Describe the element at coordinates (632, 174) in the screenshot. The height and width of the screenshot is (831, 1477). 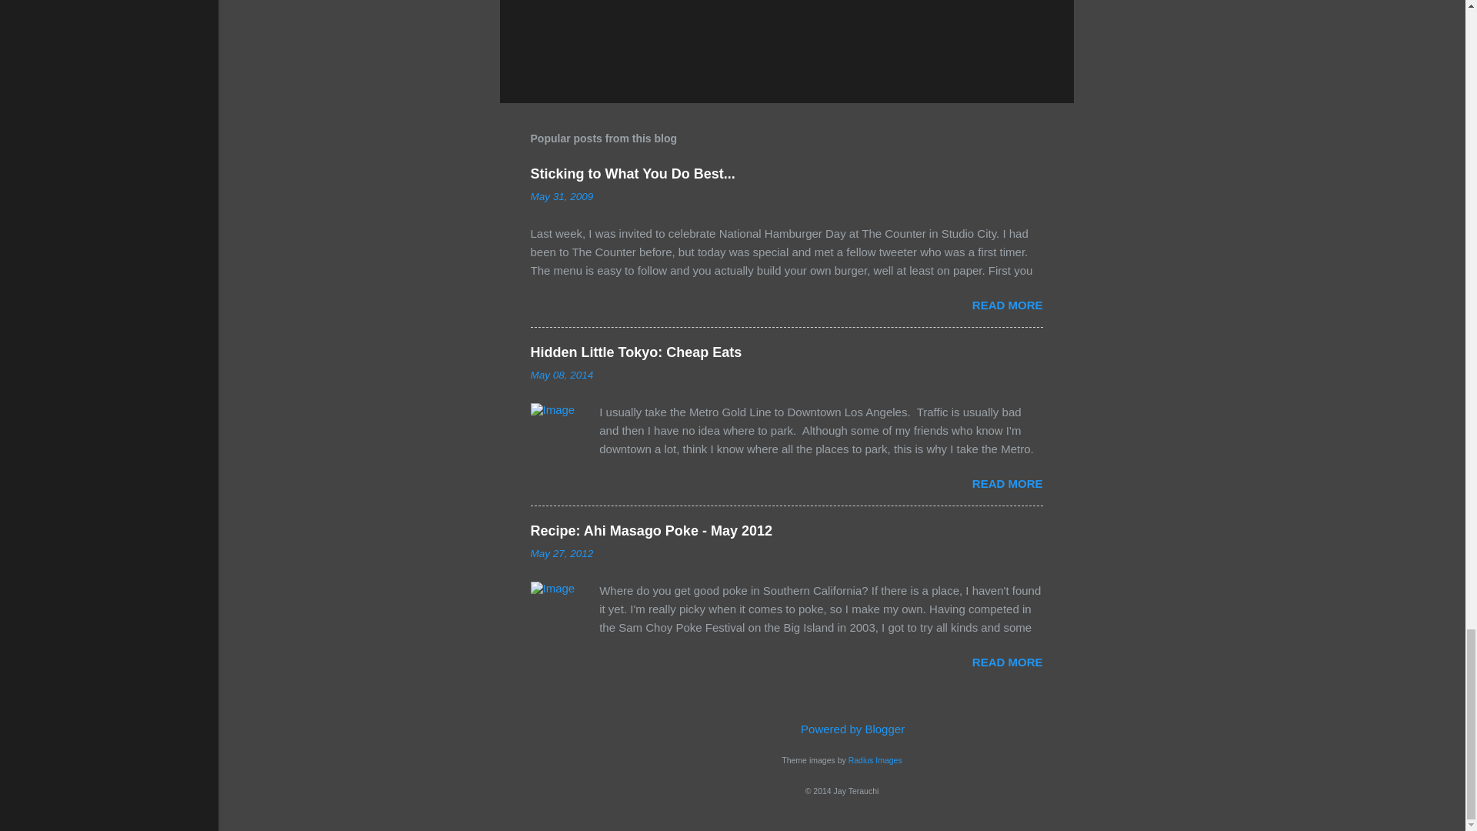
I see `Sticking to What You Do Best...` at that location.